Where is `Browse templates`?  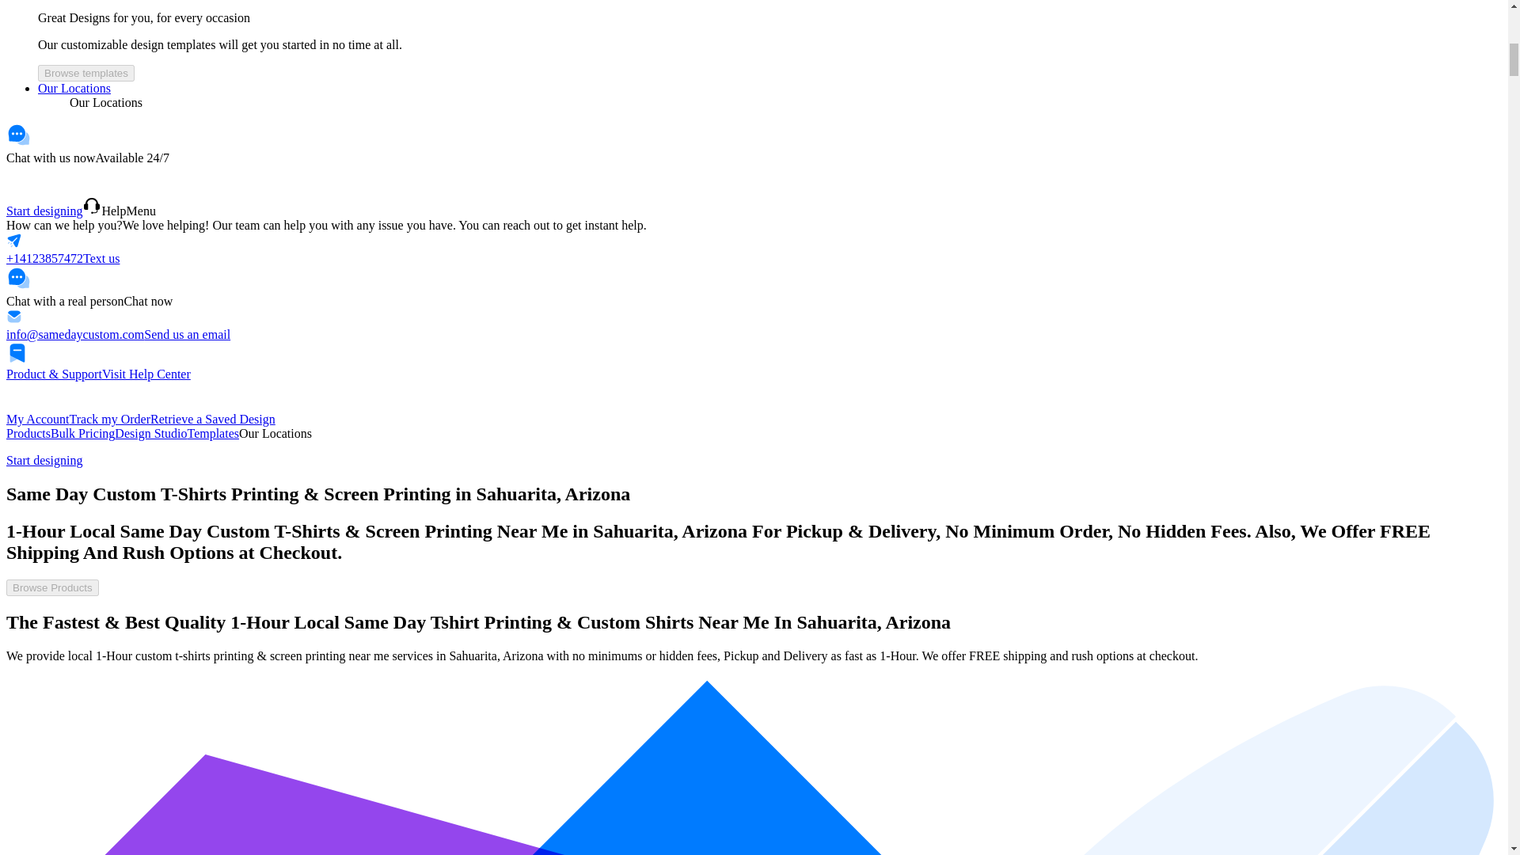 Browse templates is located at coordinates (86, 73).